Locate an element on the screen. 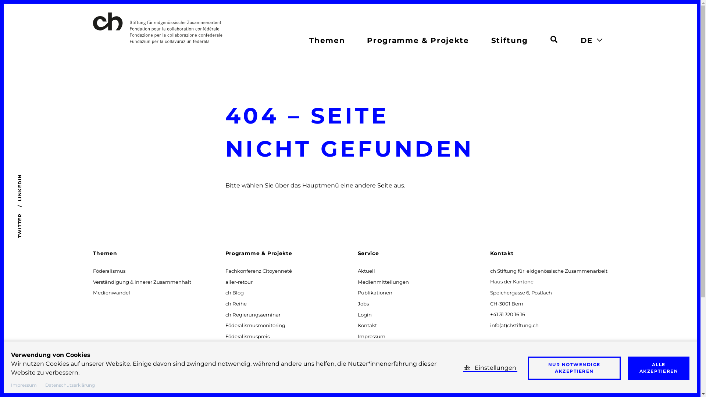  ch Blog is located at coordinates (235, 293).